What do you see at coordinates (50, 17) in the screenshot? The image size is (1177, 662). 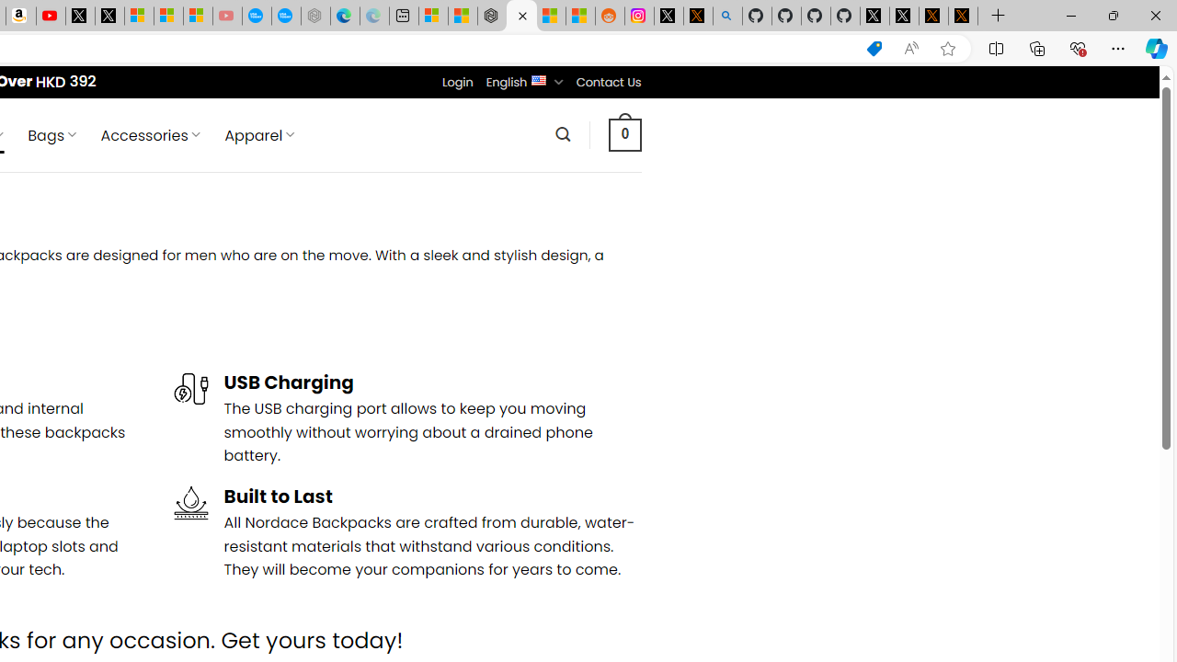 I see `Day 1: Arriving in Yemen (surreal to be here) - YouTube` at bounding box center [50, 17].